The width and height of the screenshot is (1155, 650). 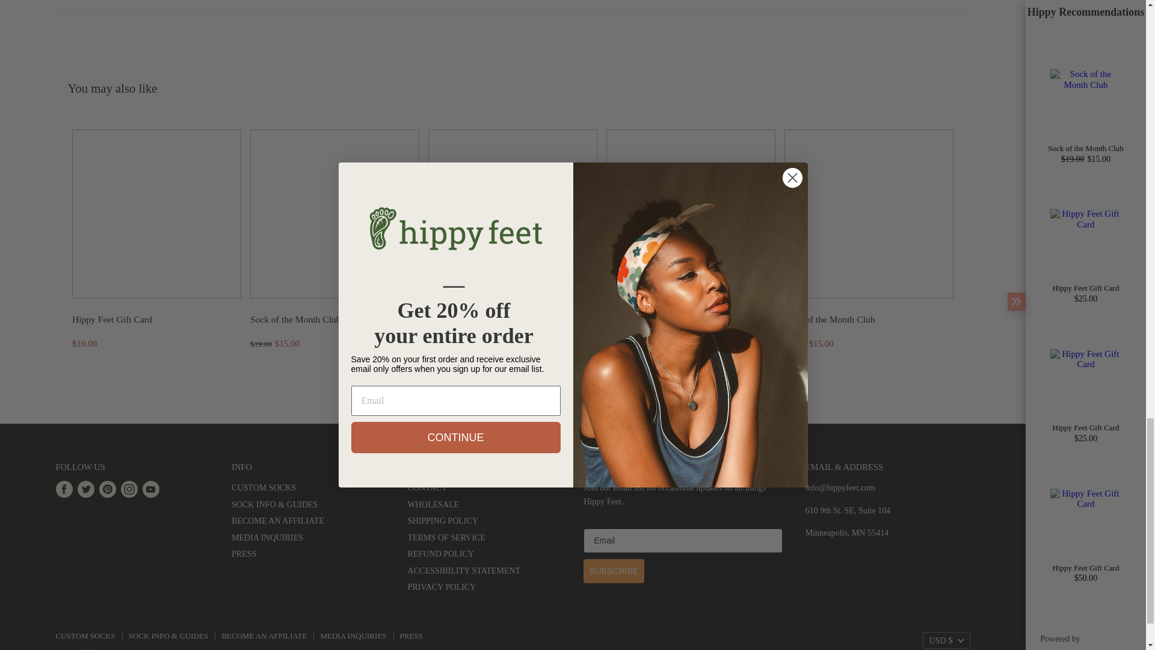 What do you see at coordinates (64, 489) in the screenshot?
I see `Facebook` at bounding box center [64, 489].